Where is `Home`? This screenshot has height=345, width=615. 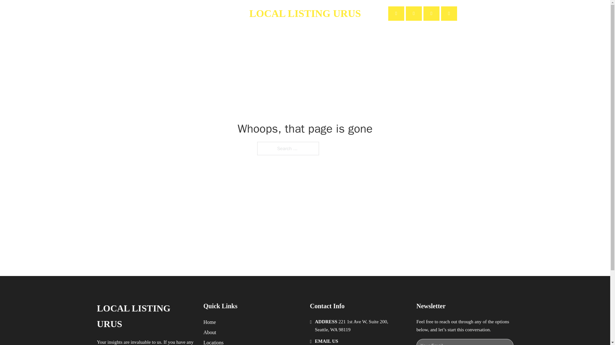
Home is located at coordinates (161, 13).